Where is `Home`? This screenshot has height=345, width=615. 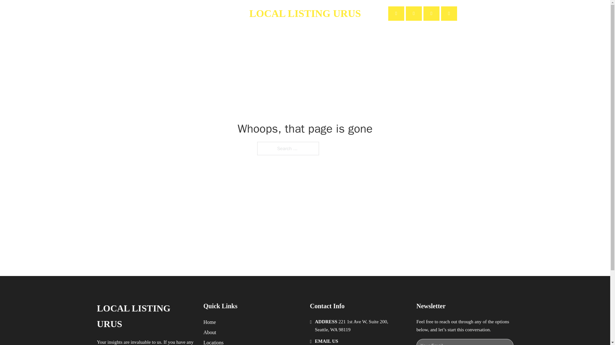
Home is located at coordinates (161, 13).